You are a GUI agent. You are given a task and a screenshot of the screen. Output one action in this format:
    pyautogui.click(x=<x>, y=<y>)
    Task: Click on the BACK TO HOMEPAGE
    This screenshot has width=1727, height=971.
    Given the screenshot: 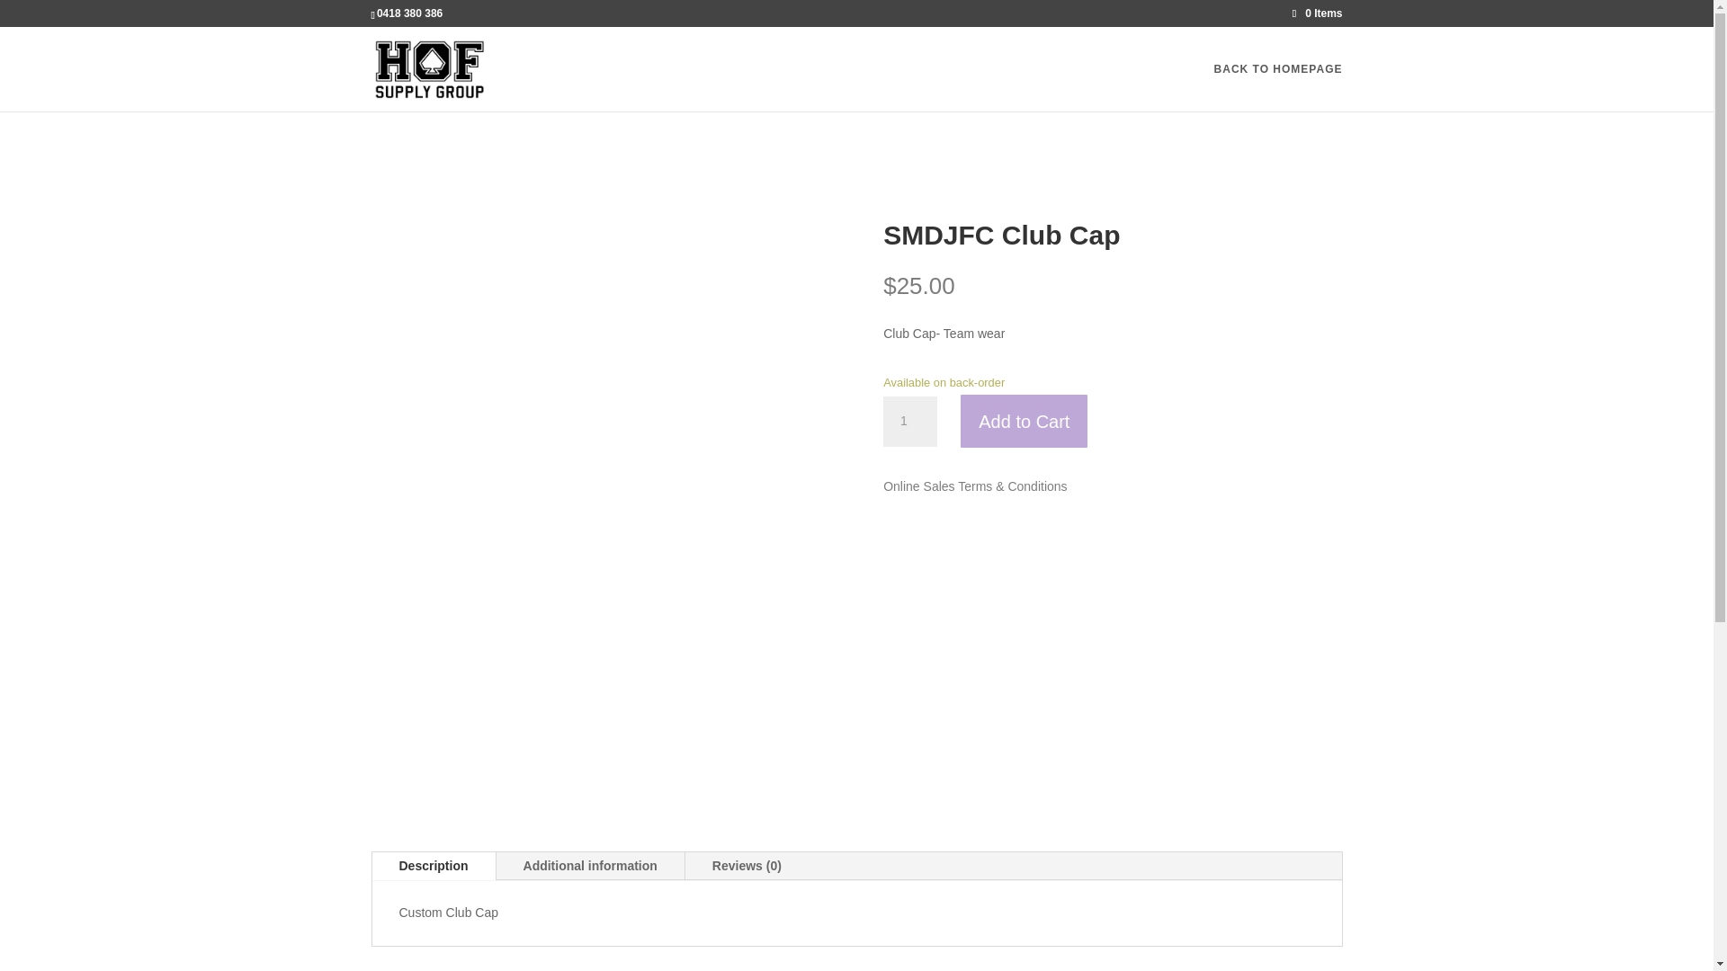 What is the action you would take?
    pyautogui.click(x=1278, y=87)
    